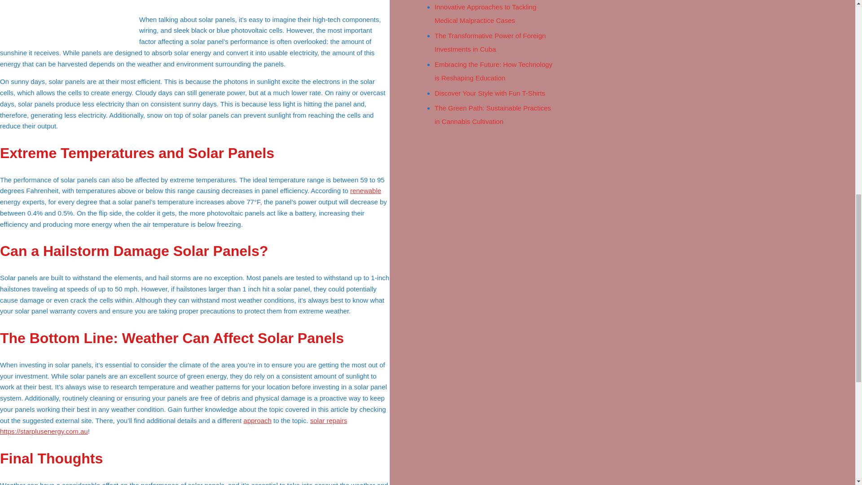  What do you see at coordinates (257, 420) in the screenshot?
I see `approach` at bounding box center [257, 420].